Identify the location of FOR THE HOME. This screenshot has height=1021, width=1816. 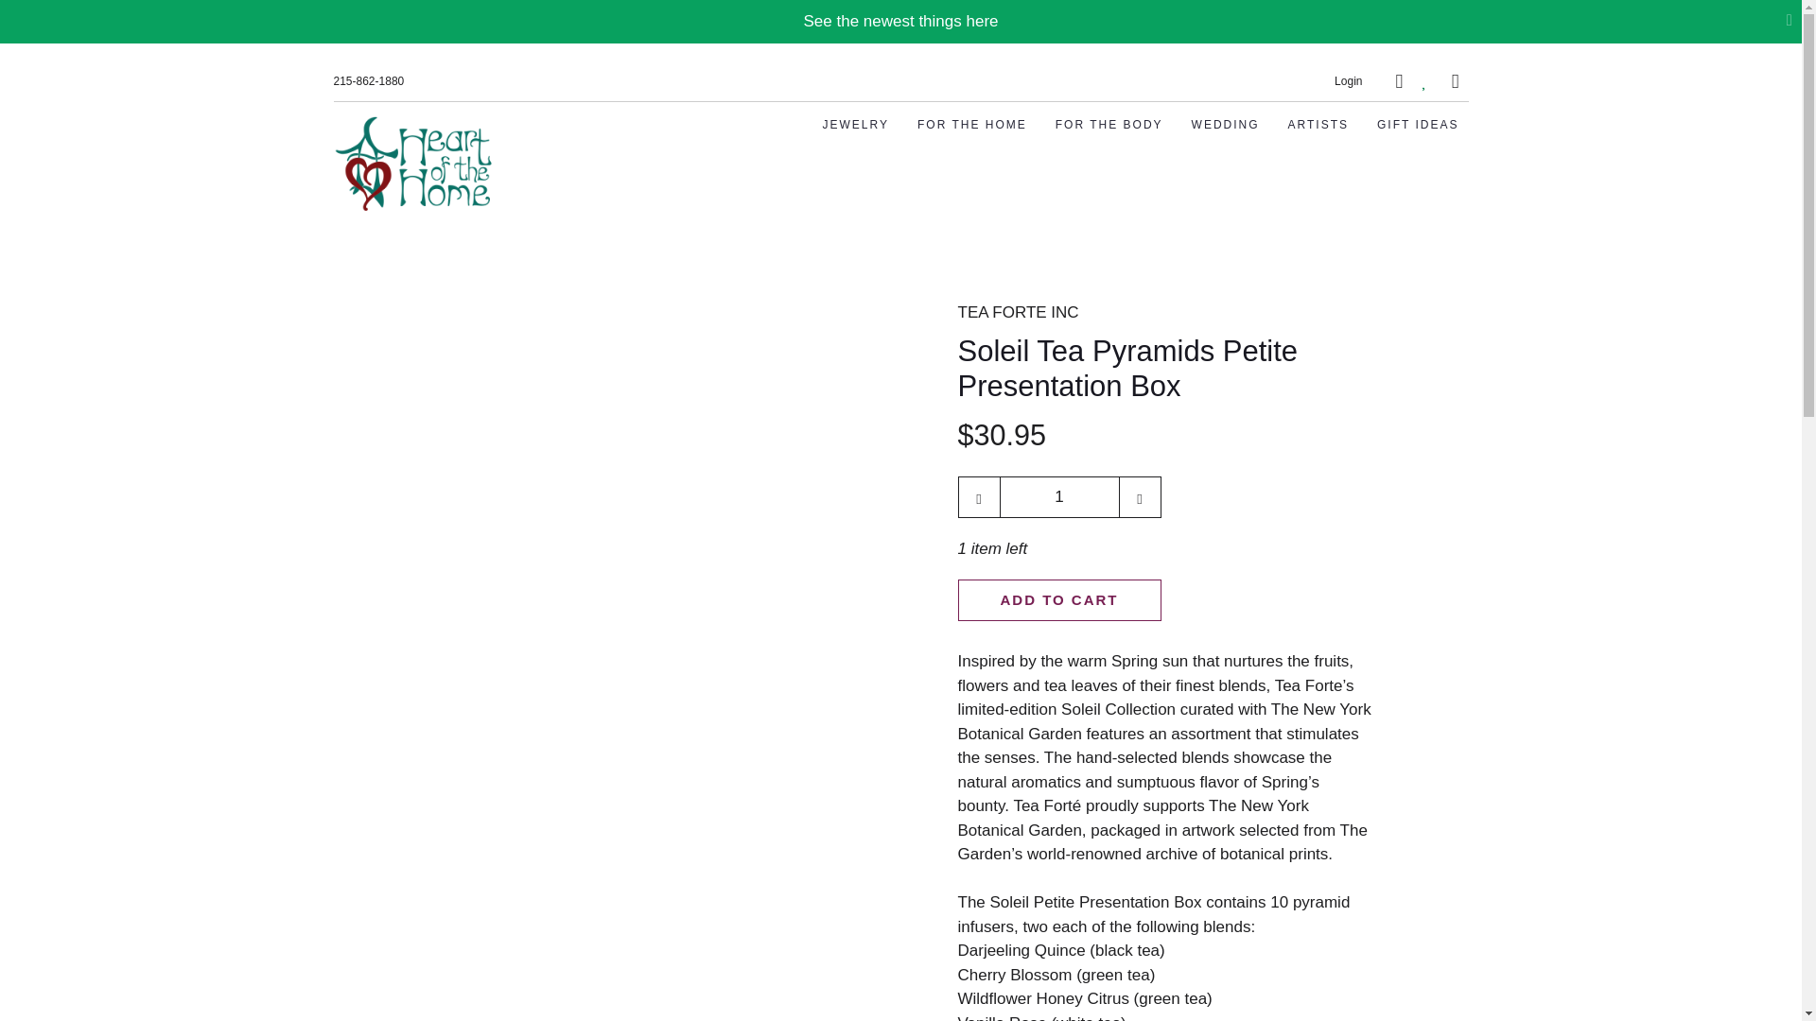
(972, 125).